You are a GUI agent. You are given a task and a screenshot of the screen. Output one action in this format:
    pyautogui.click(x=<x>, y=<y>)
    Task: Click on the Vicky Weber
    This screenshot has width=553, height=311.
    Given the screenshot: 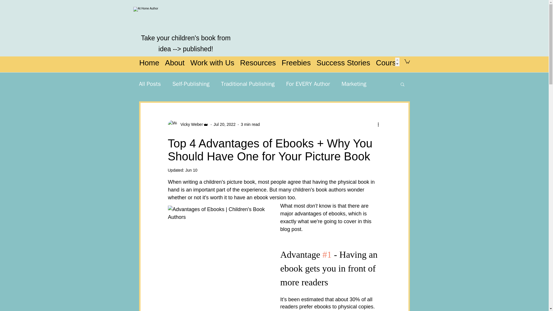 What is the action you would take?
    pyautogui.click(x=188, y=124)
    